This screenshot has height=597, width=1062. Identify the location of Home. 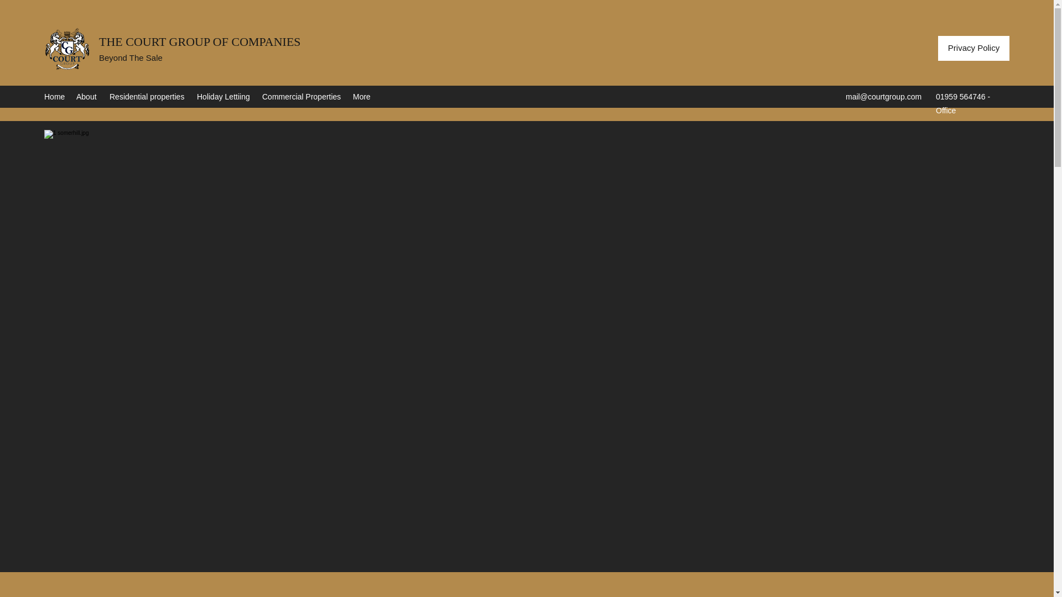
(54, 96).